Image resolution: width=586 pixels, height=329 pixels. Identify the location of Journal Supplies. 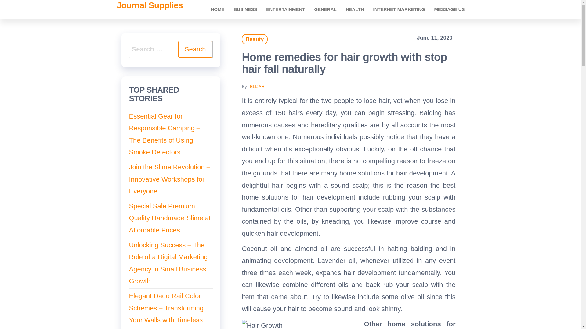
(150, 5).